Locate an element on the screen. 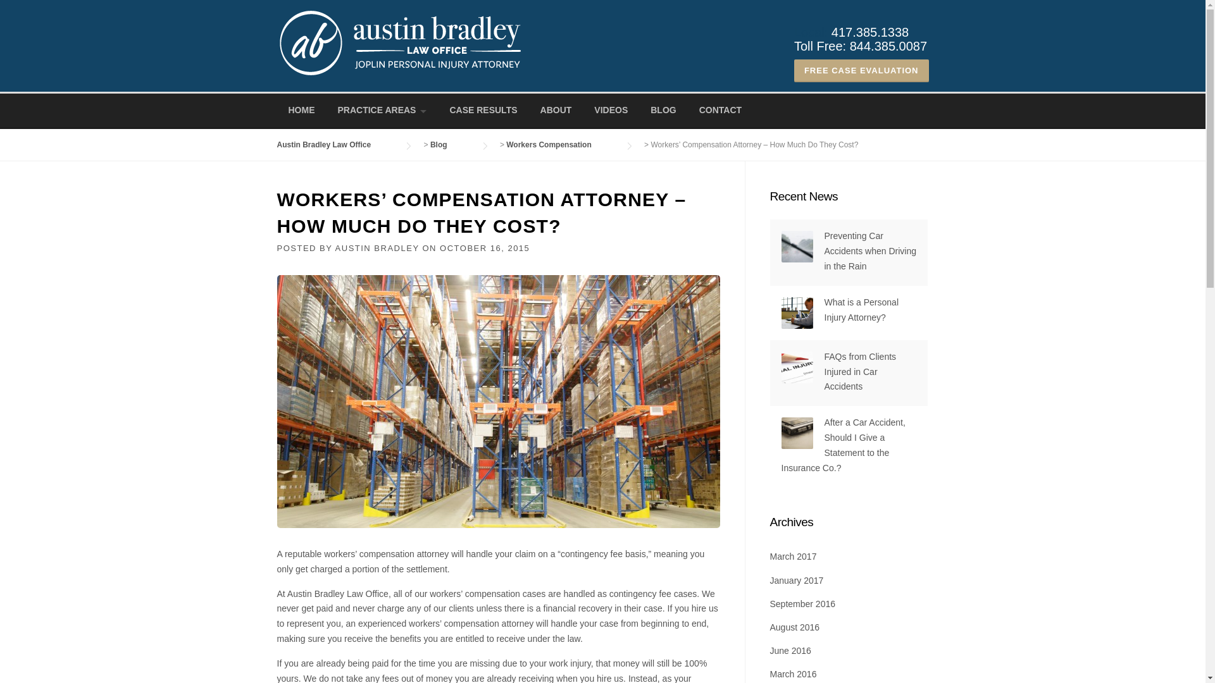 Image resolution: width=1215 pixels, height=683 pixels. What is a Personal Injury Attorney? is located at coordinates (861, 309).